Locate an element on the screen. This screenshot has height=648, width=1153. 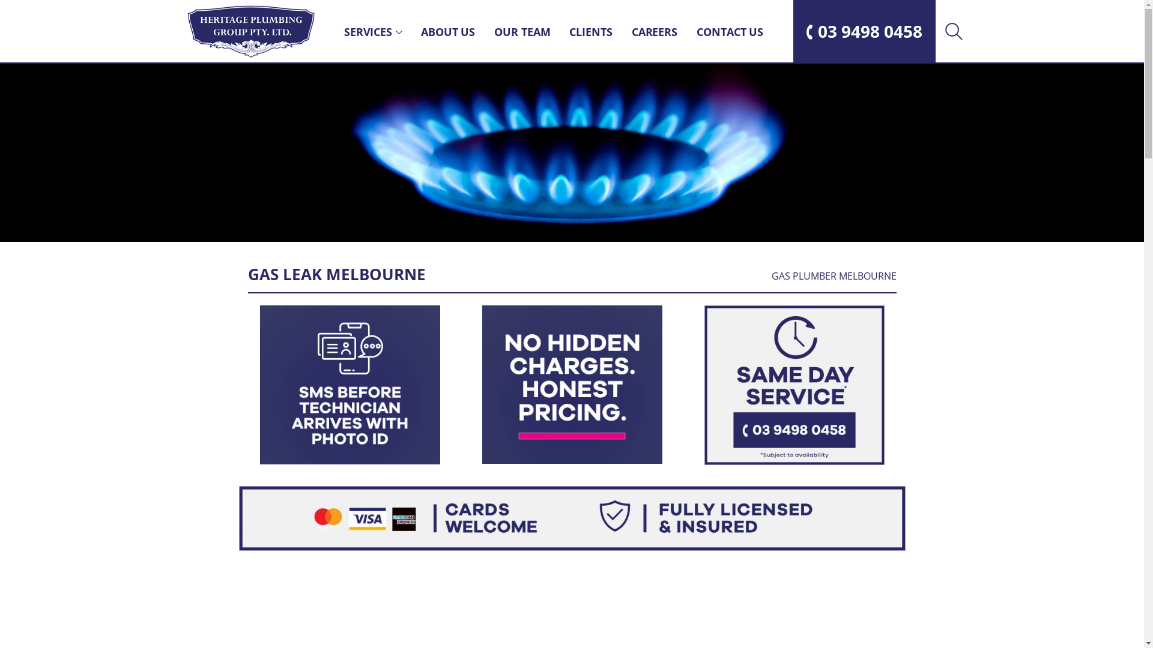
GAS PLUMBER MELBOURNE is located at coordinates (834, 276).